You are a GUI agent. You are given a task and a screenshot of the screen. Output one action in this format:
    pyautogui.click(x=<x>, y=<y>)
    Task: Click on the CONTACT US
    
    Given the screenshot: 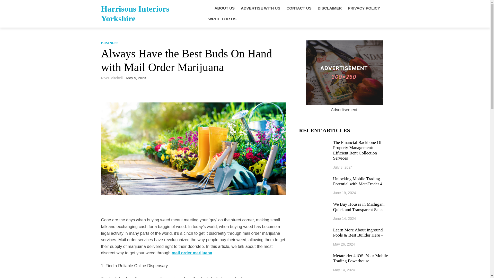 What is the action you would take?
    pyautogui.click(x=299, y=8)
    